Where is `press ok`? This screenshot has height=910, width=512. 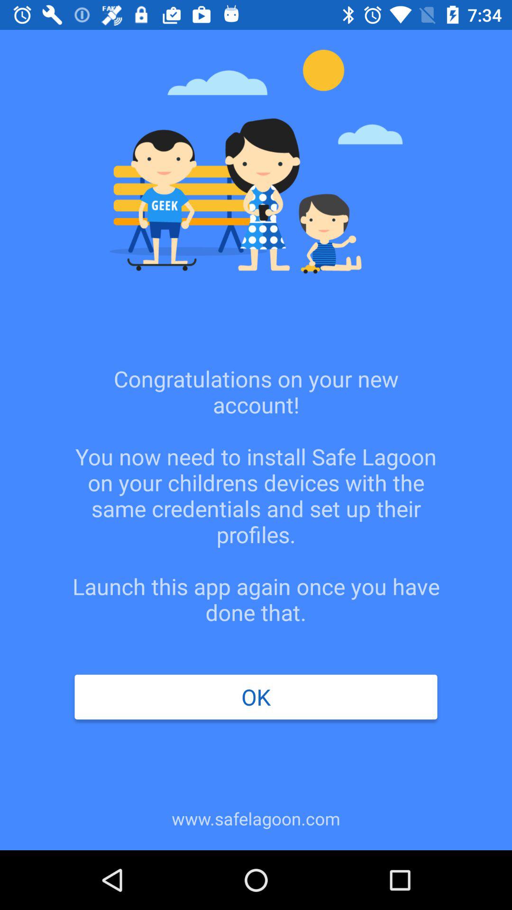
press ok is located at coordinates (256, 697).